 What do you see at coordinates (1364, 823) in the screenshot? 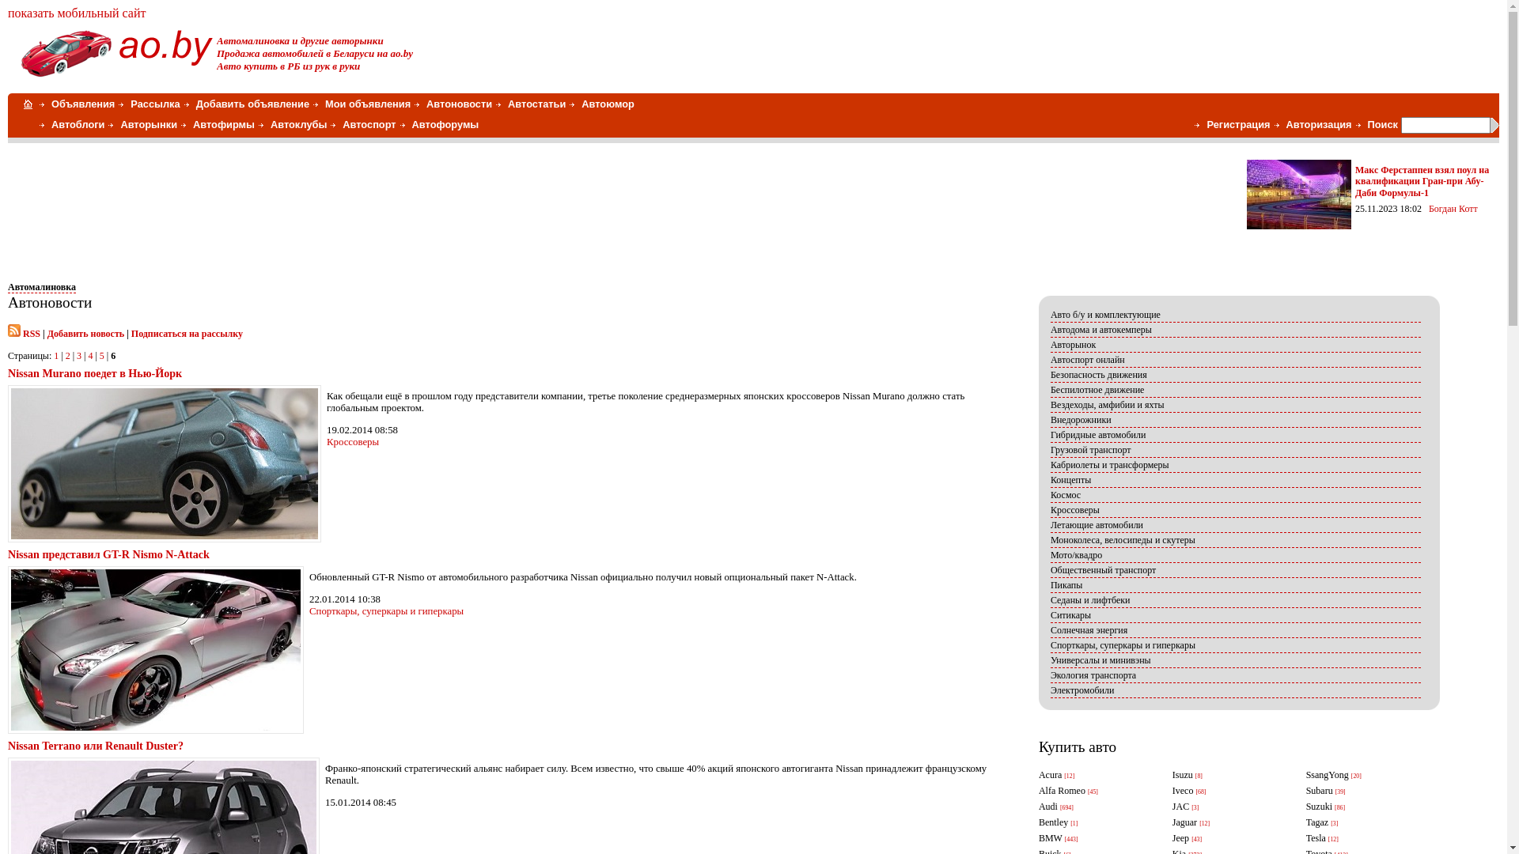
I see `Tagaz [3]` at bounding box center [1364, 823].